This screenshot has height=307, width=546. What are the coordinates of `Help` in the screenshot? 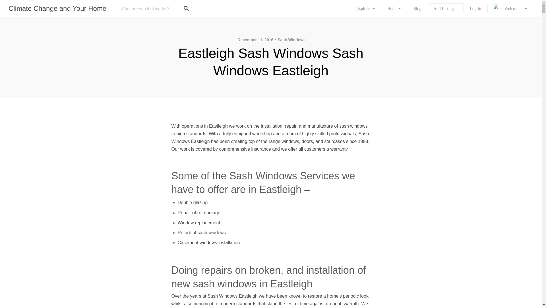 It's located at (394, 9).